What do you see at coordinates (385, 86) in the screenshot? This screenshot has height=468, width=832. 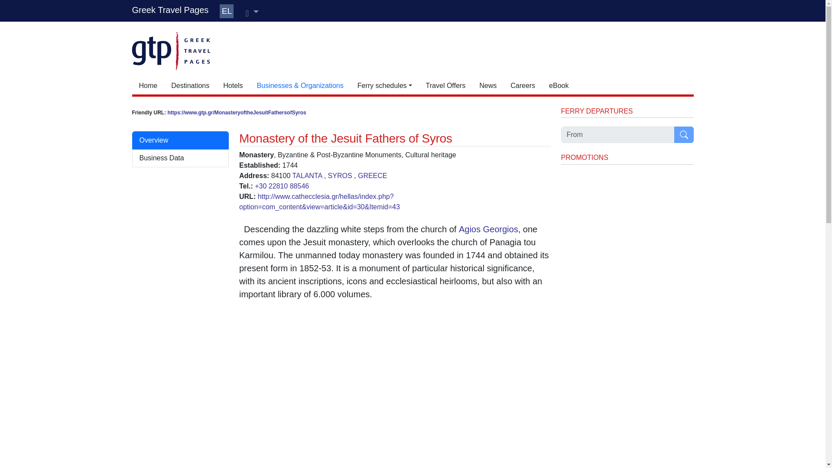 I see `Ferry schedules` at bounding box center [385, 86].